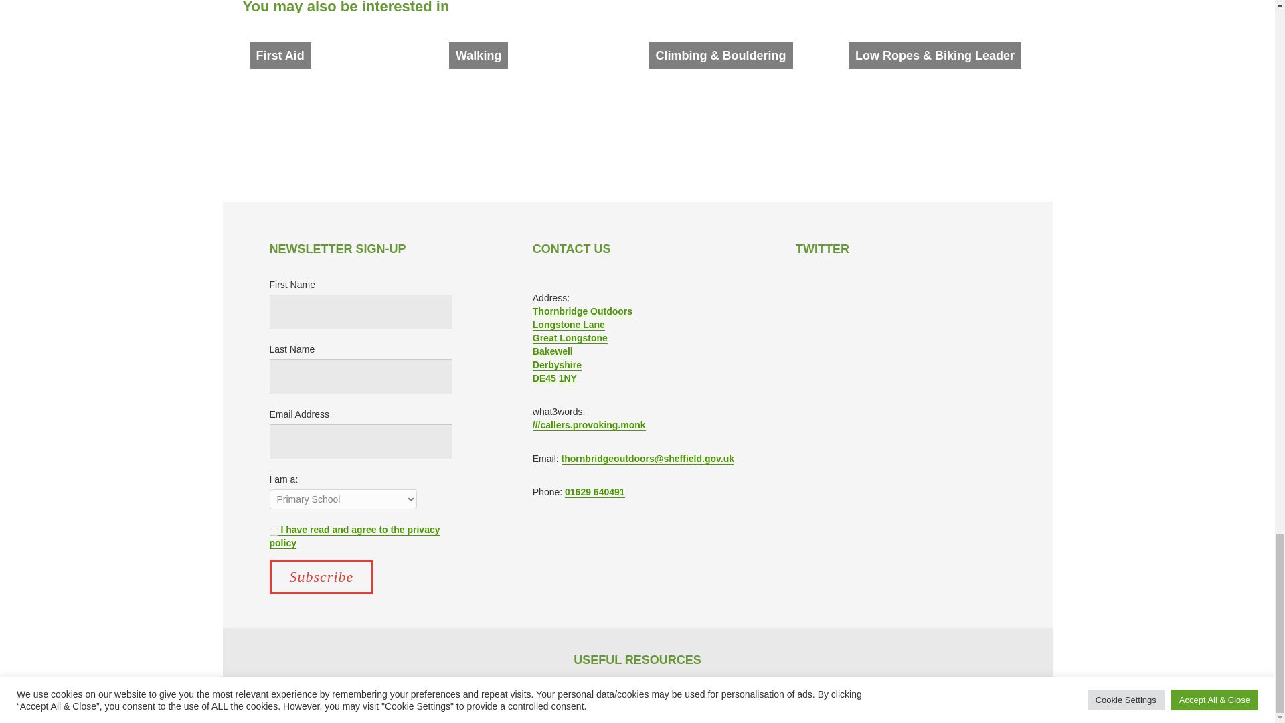 The image size is (1285, 723). I want to click on 1, so click(273, 532).